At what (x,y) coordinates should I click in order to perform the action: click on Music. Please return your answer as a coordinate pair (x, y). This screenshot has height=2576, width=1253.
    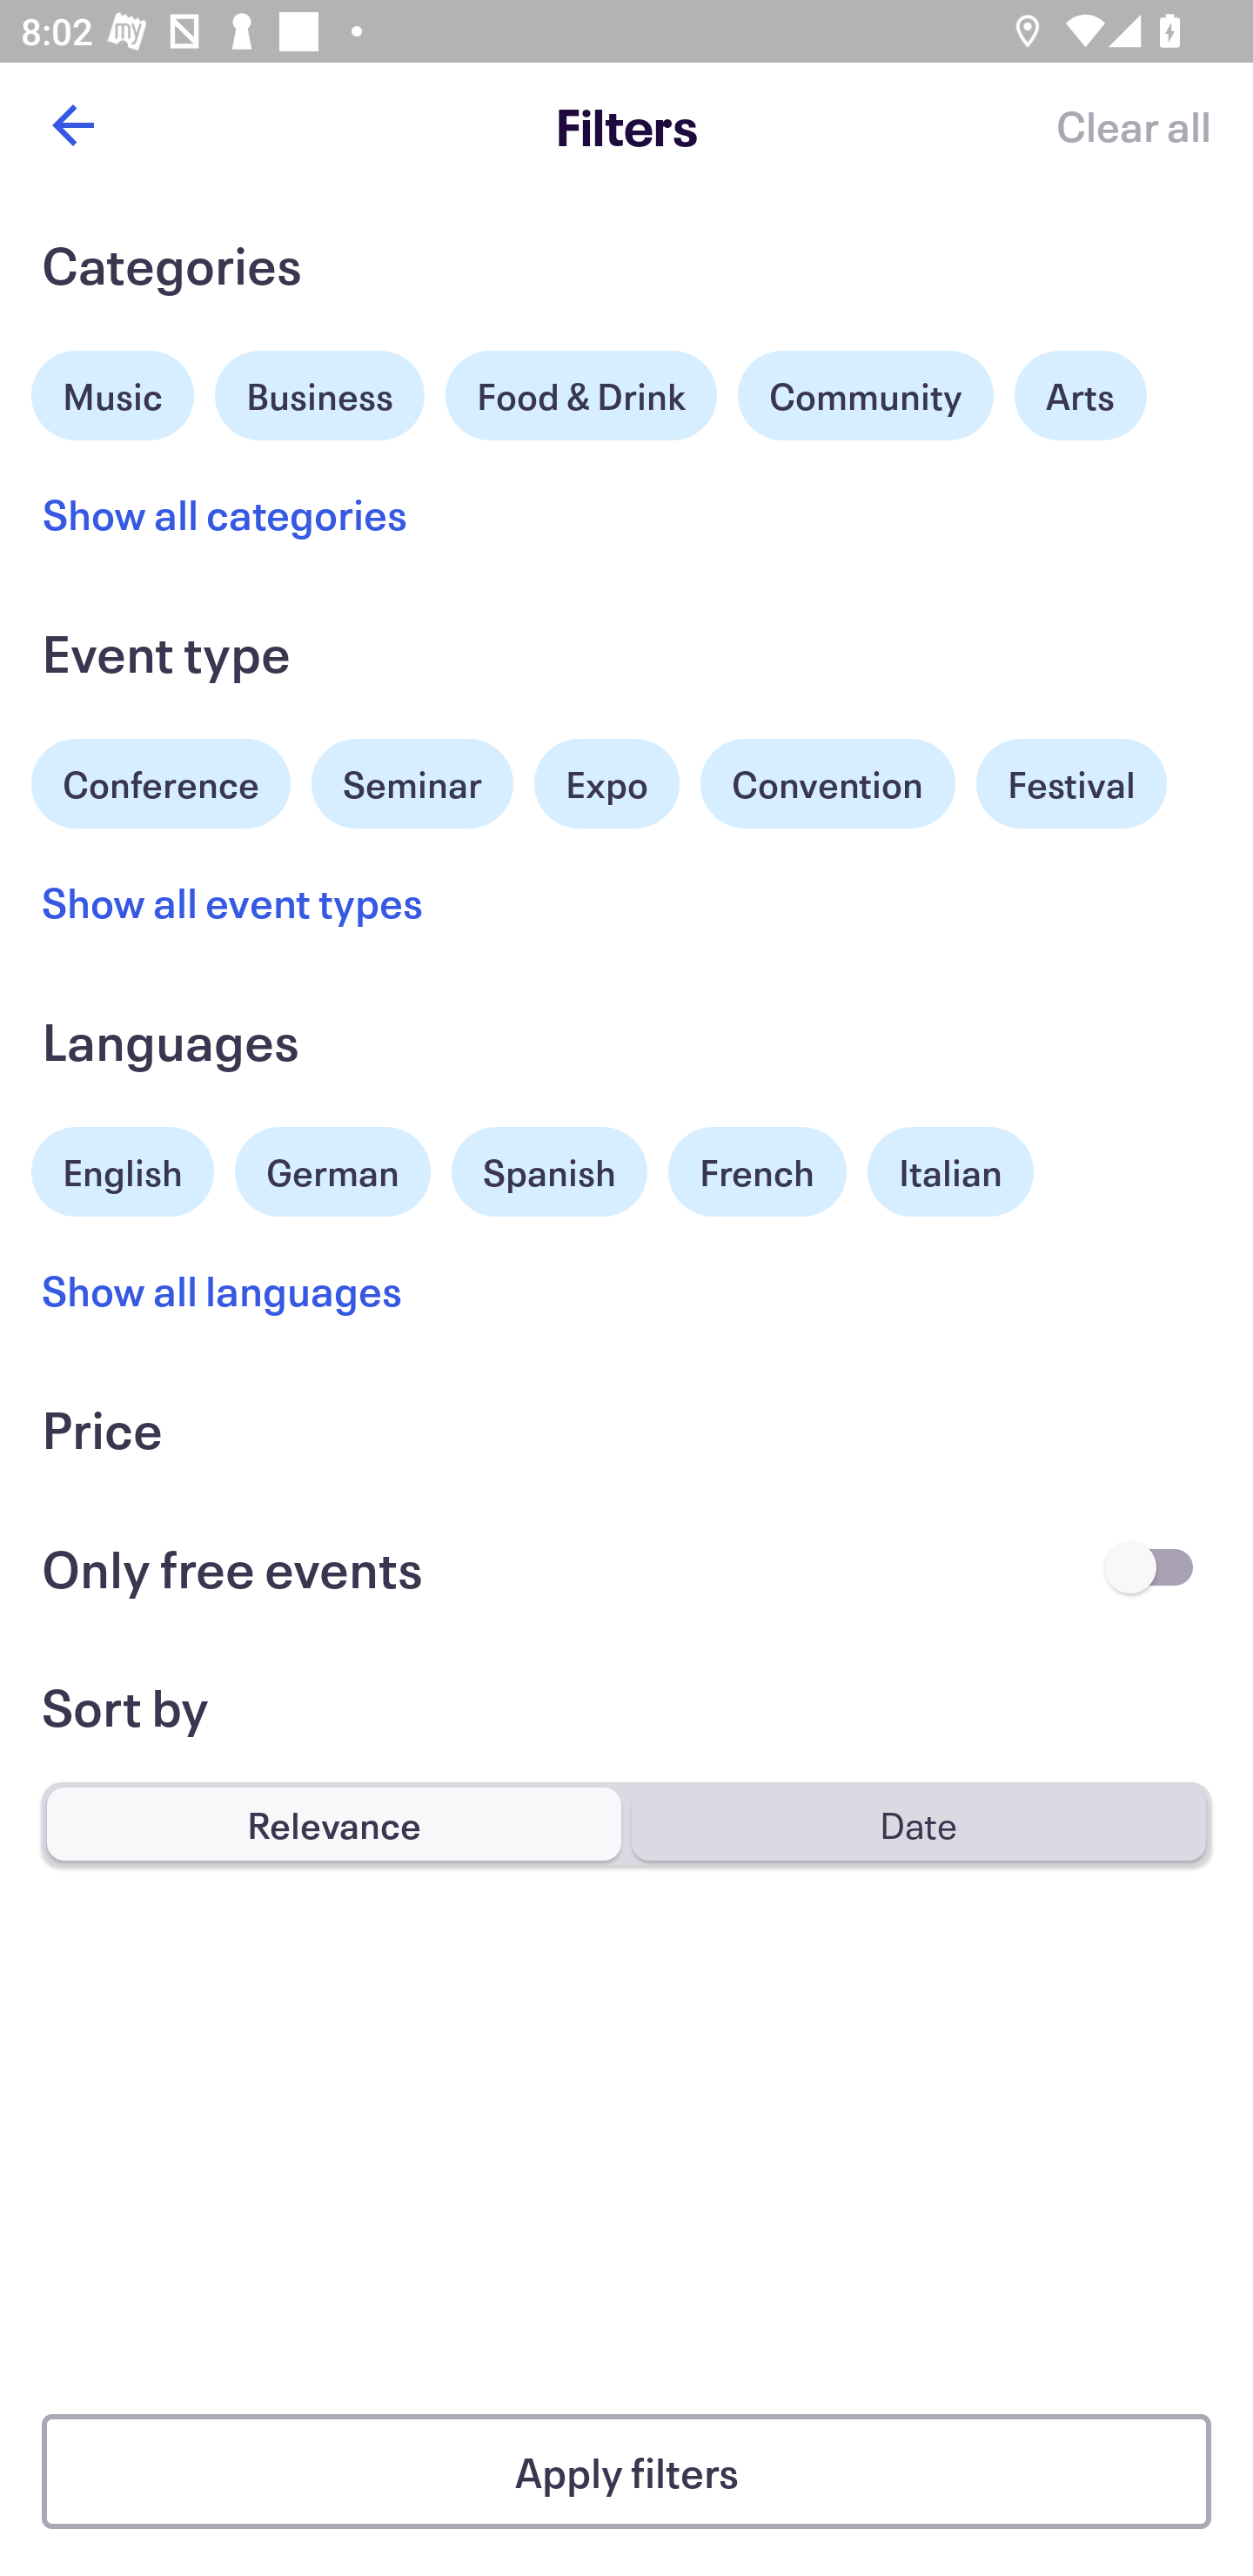
    Looking at the image, I should click on (113, 392).